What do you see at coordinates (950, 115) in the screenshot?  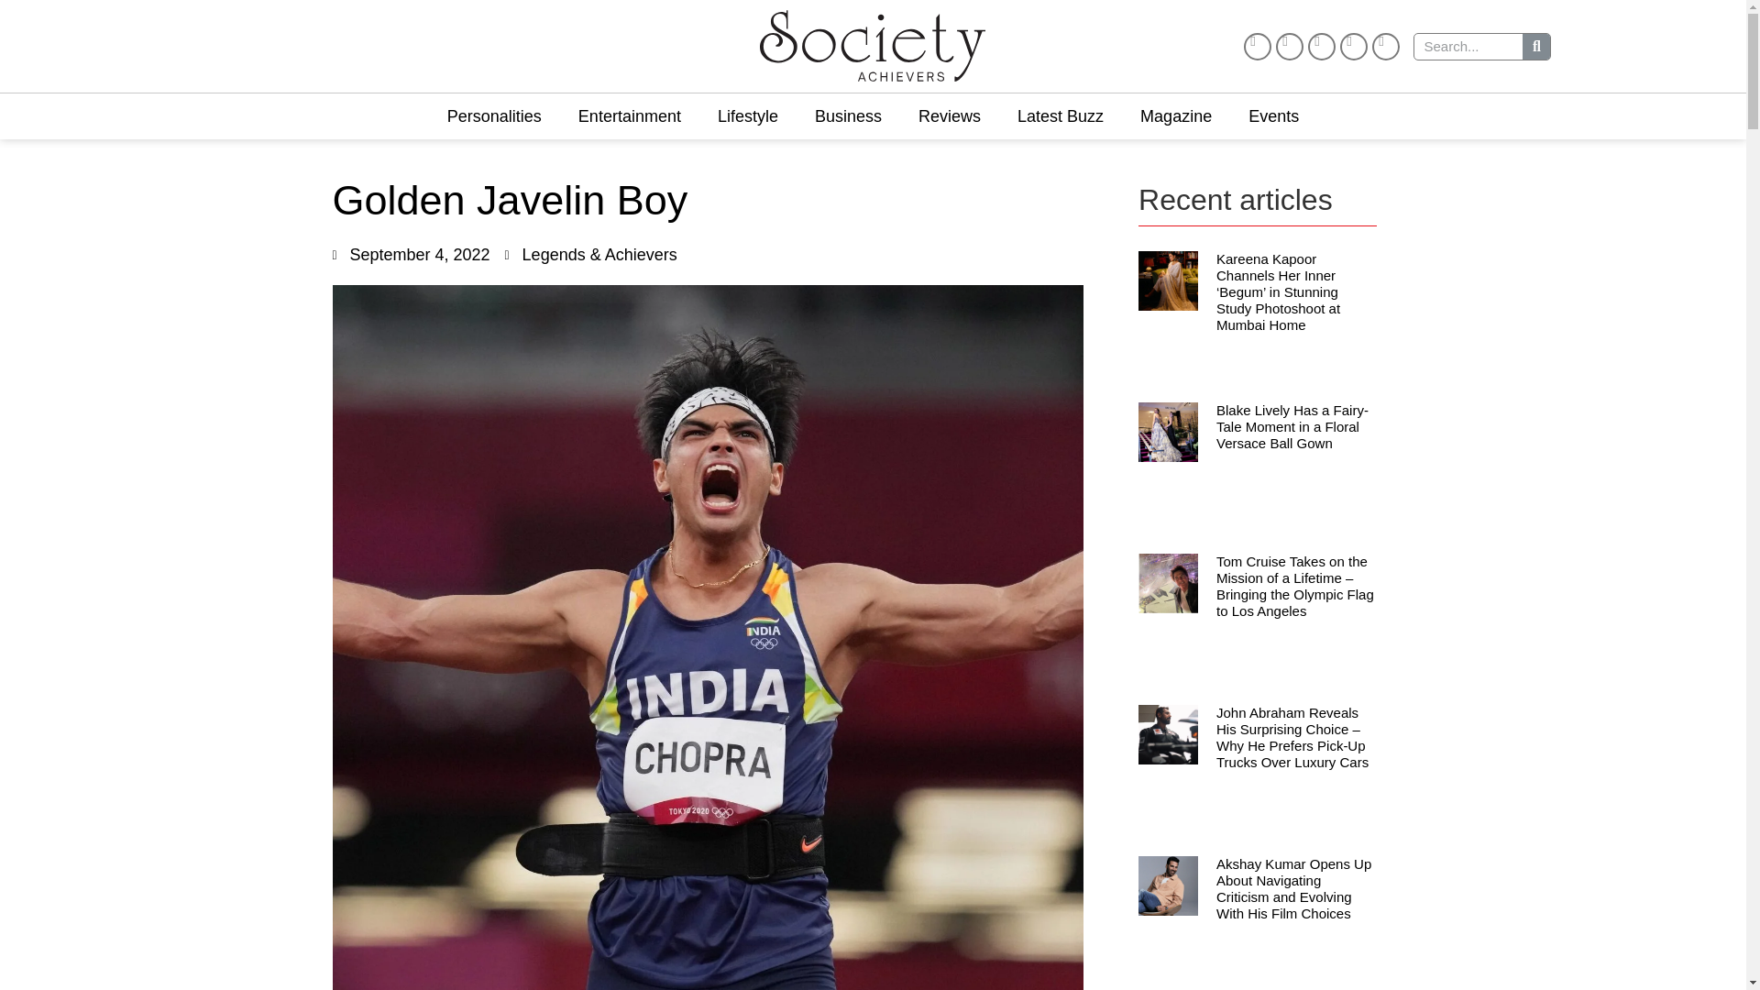 I see `Reviews` at bounding box center [950, 115].